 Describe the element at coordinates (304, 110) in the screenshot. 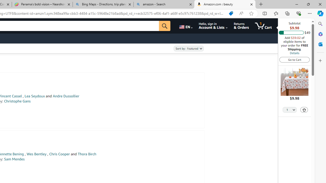

I see `Delete` at that location.